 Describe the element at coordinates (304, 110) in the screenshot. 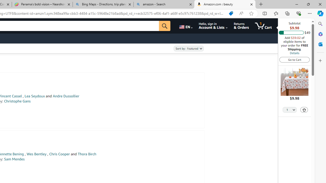

I see `Delete` at that location.